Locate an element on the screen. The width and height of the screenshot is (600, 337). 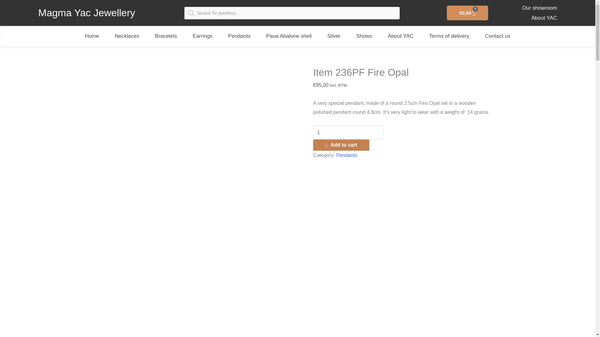
Necklaces is located at coordinates (127, 36).